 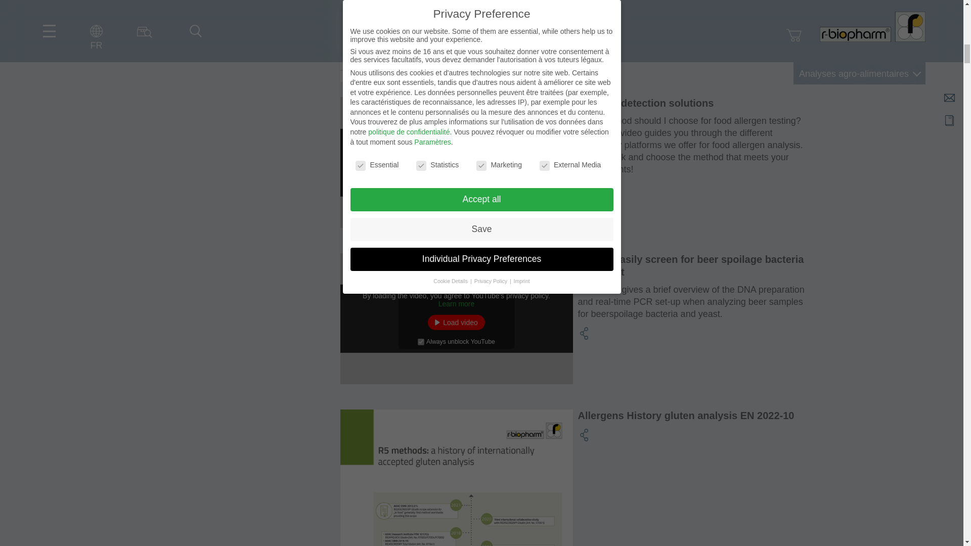 What do you see at coordinates (421, 342) in the screenshot?
I see `1` at bounding box center [421, 342].